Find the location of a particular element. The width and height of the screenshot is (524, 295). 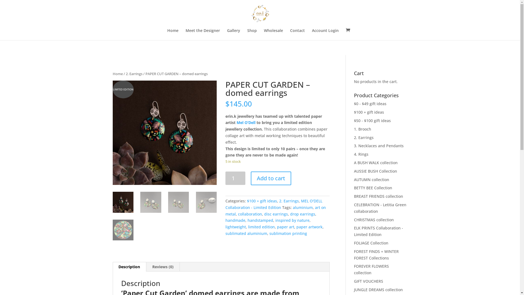

Shop is located at coordinates (252, 34).